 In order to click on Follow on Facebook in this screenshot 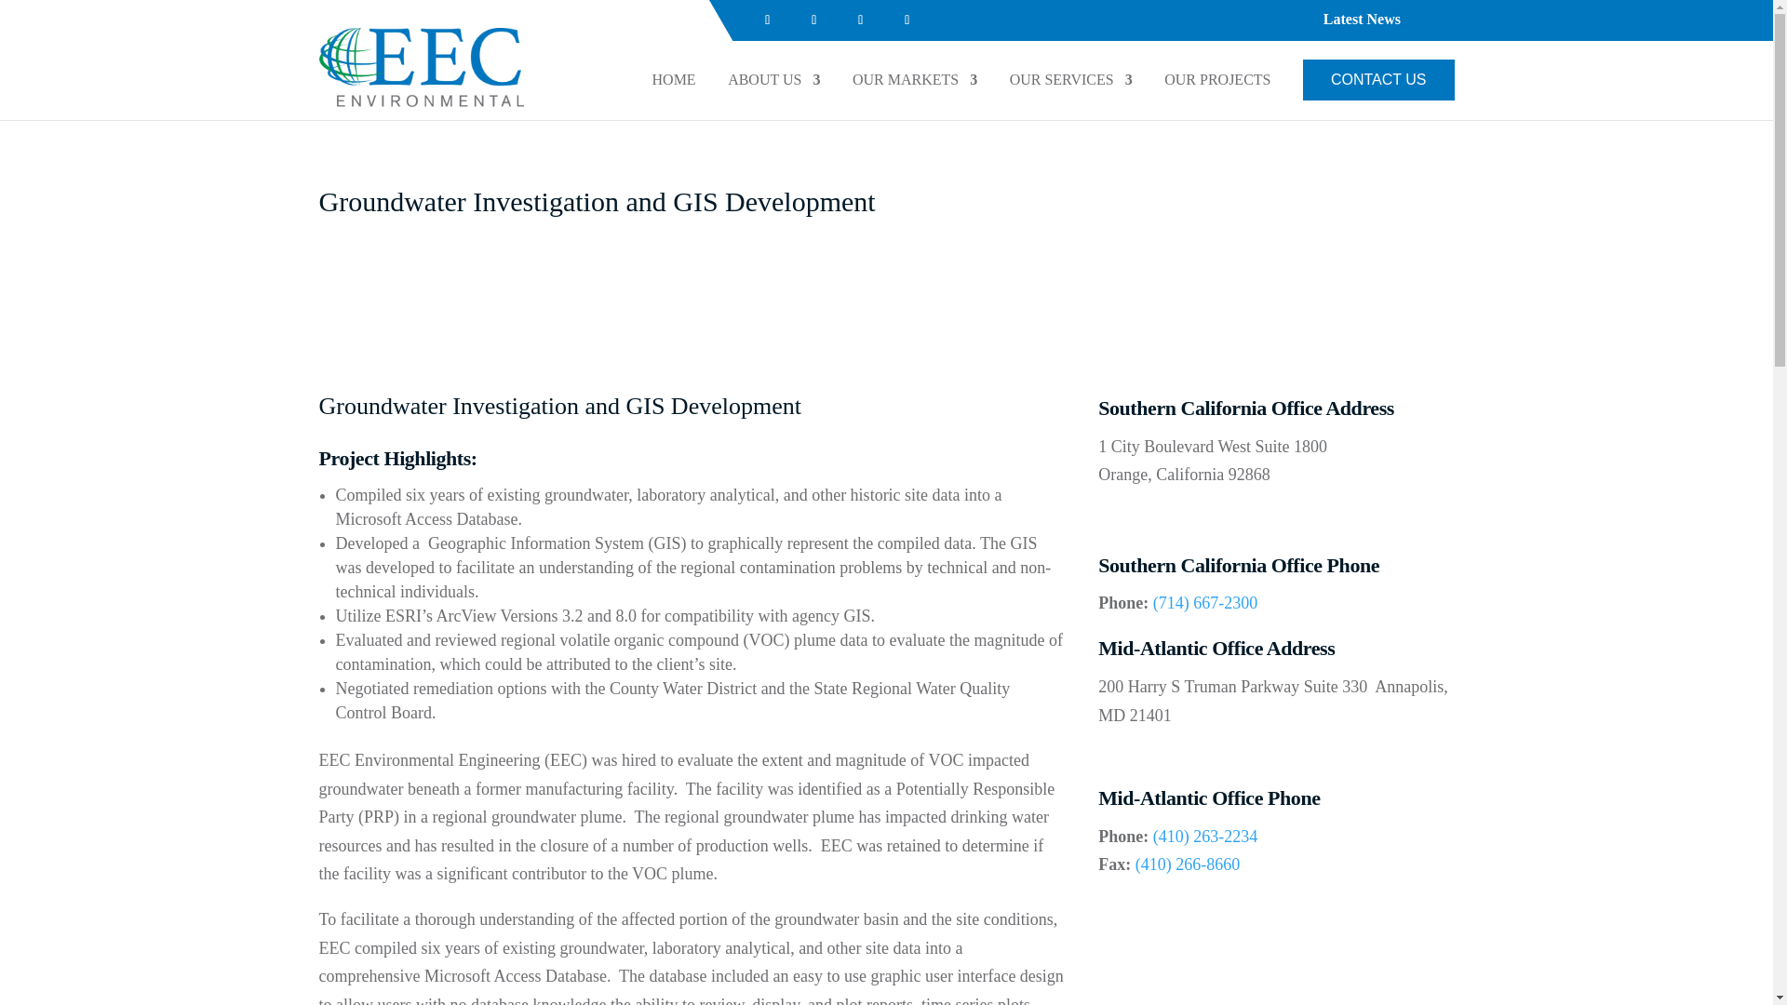, I will do `click(768, 20)`.